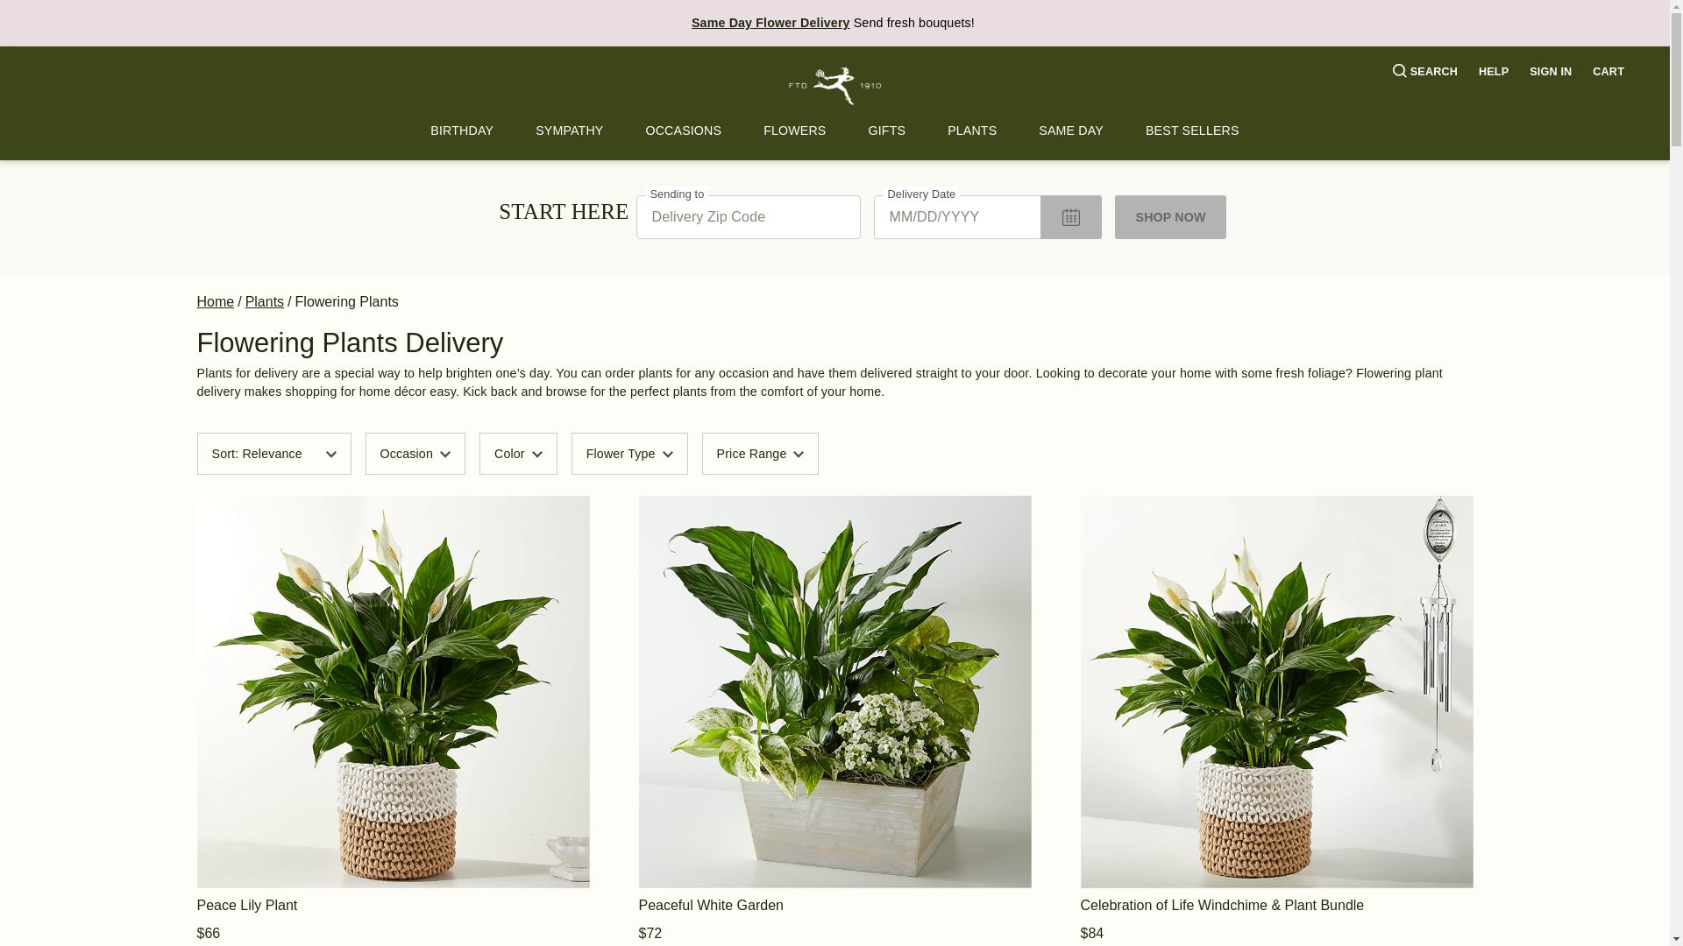 The width and height of the screenshot is (1683, 946). What do you see at coordinates (461, 131) in the screenshot?
I see `BIRTHDAY` at bounding box center [461, 131].